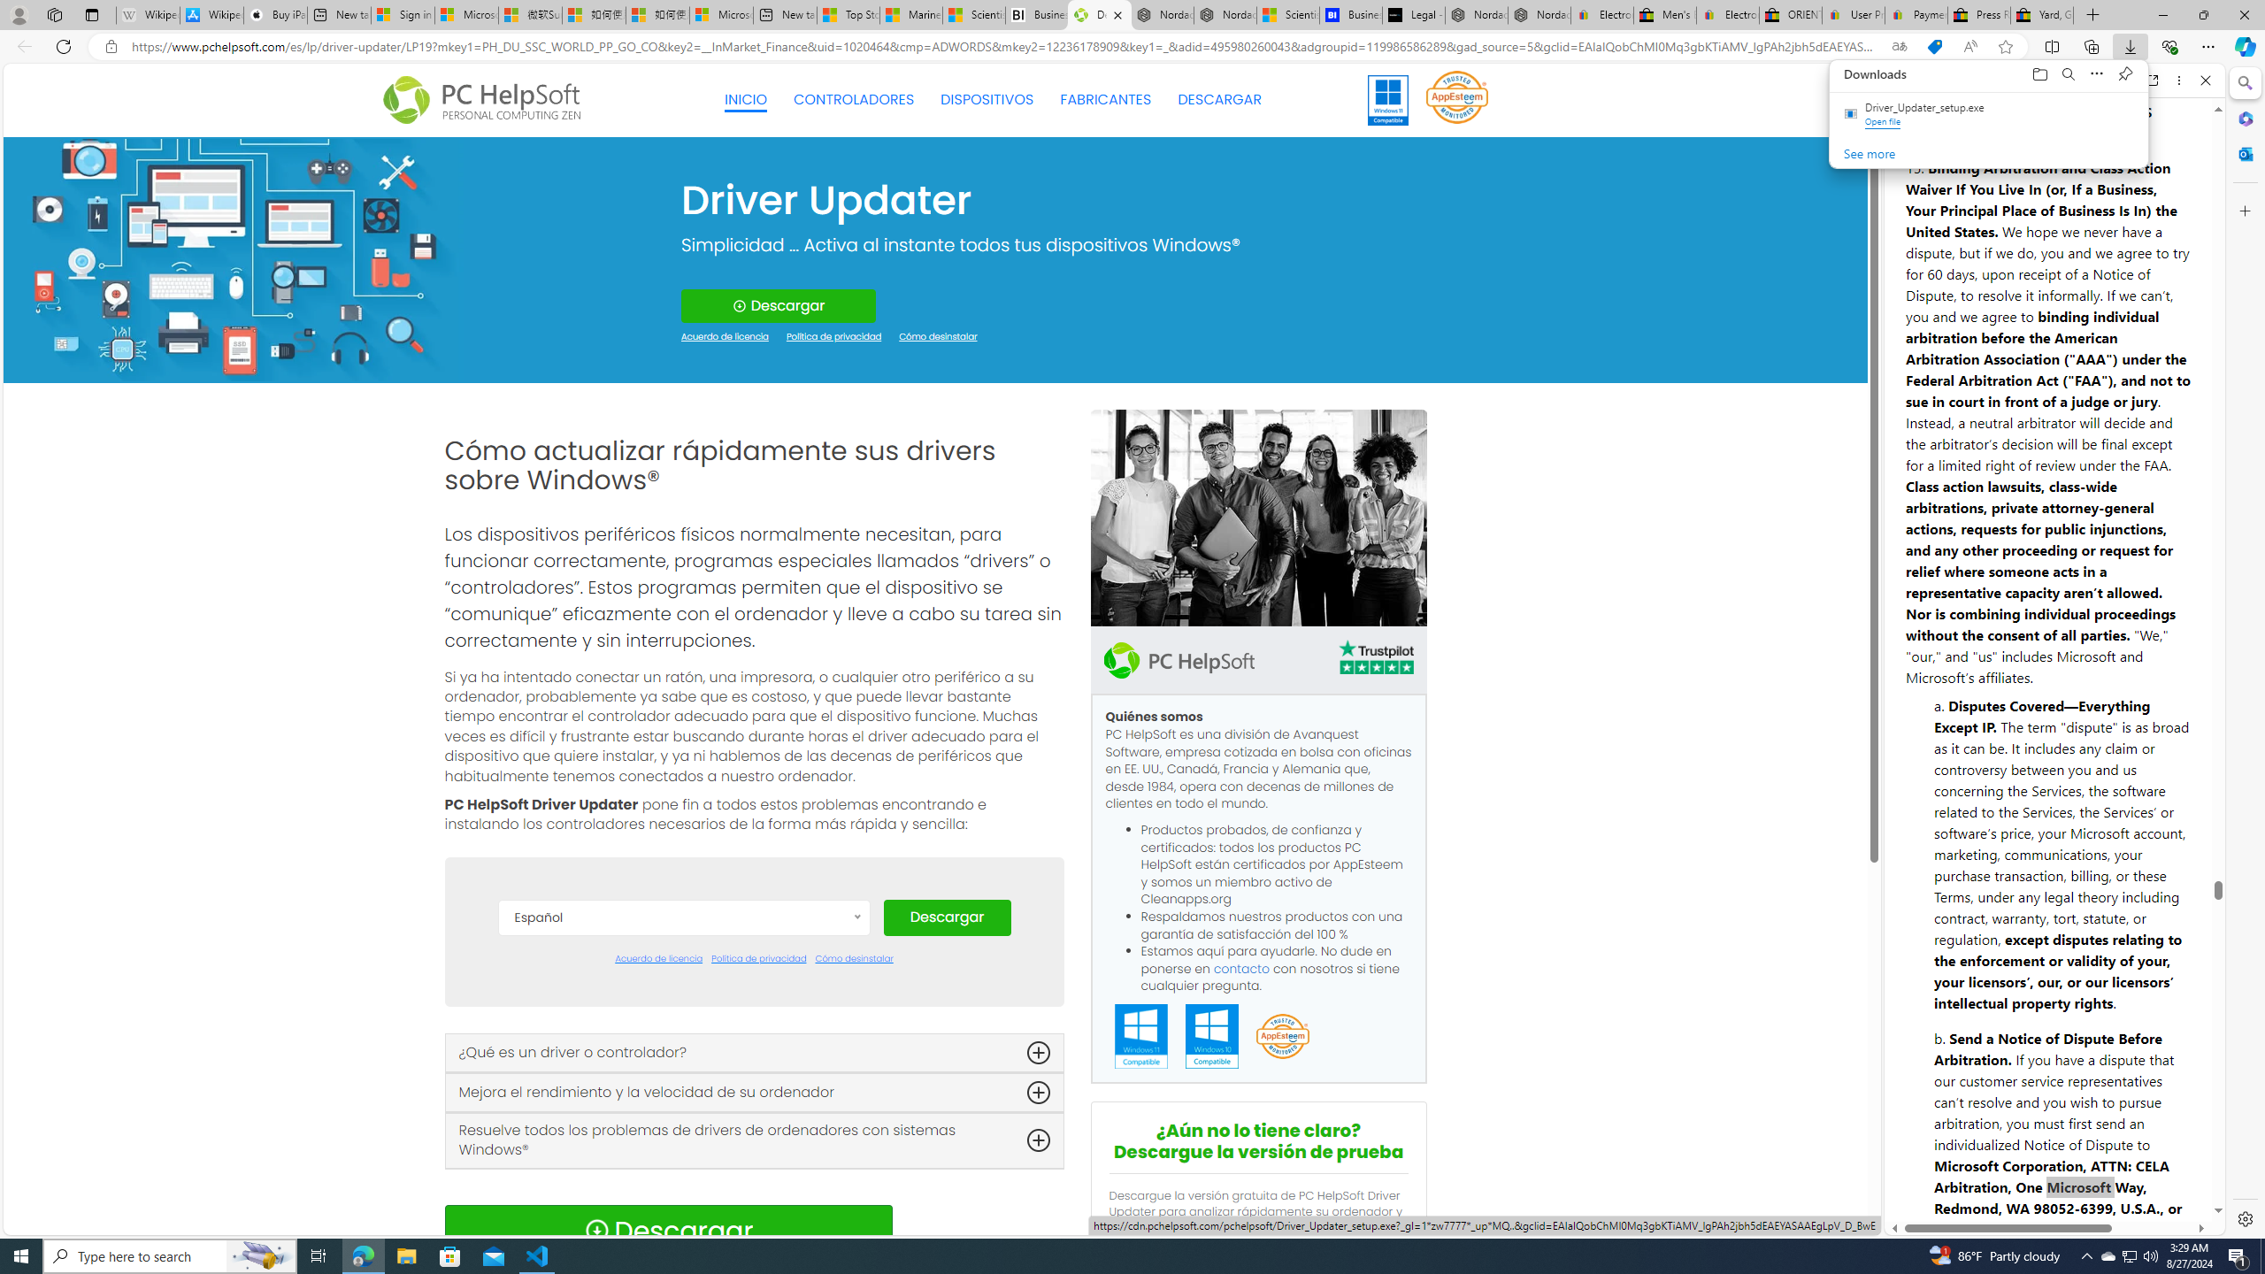  I want to click on CONTROLADORES, so click(854, 99).